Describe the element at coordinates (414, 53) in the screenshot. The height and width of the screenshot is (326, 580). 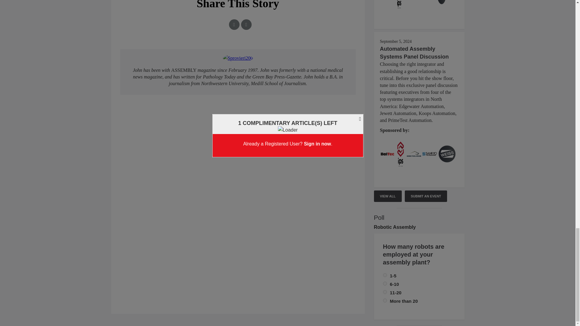
I see `Automated Assembly Systems Panel Discussion` at that location.